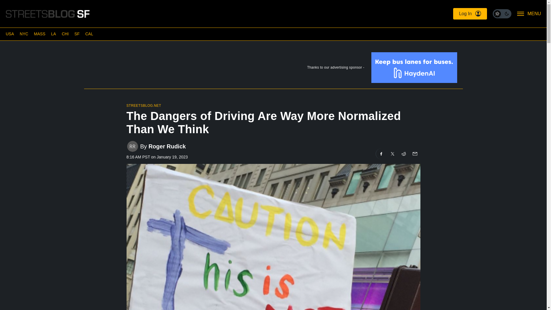  I want to click on Share on Email, so click(414, 154).